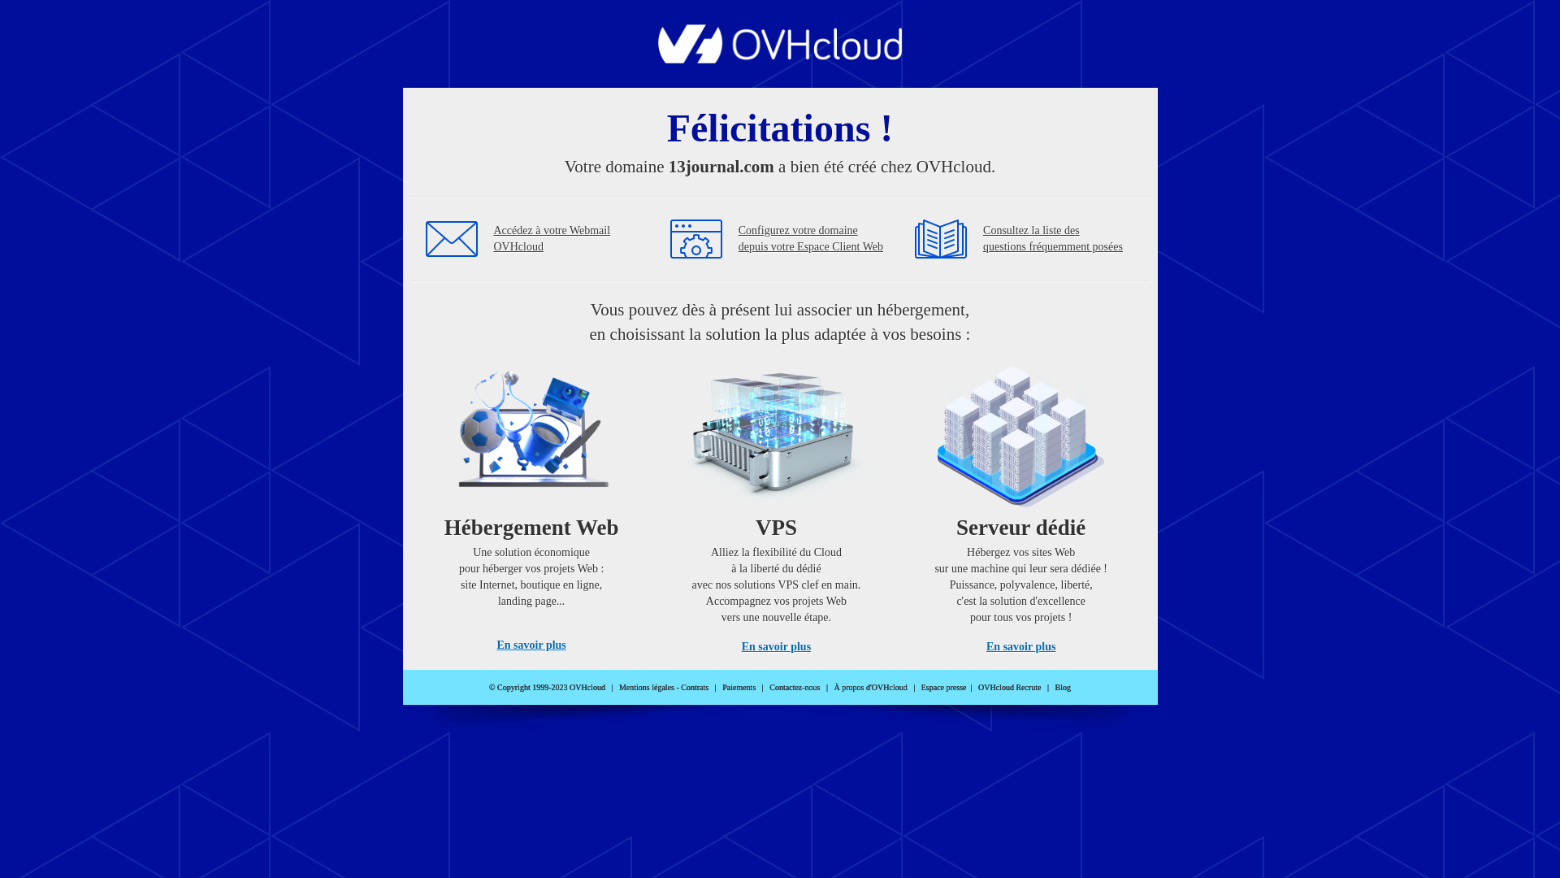 Image resolution: width=1560 pixels, height=878 pixels. I want to click on Paiements, so click(739, 688).